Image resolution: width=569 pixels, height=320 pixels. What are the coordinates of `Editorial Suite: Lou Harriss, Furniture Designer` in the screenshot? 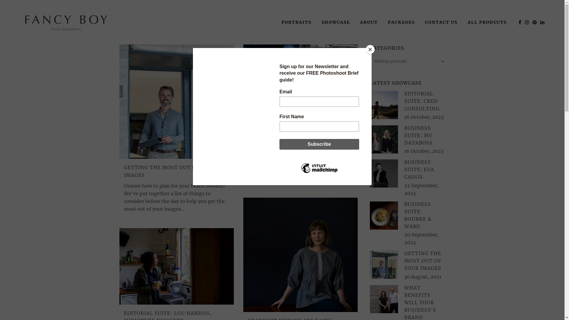 It's located at (176, 266).